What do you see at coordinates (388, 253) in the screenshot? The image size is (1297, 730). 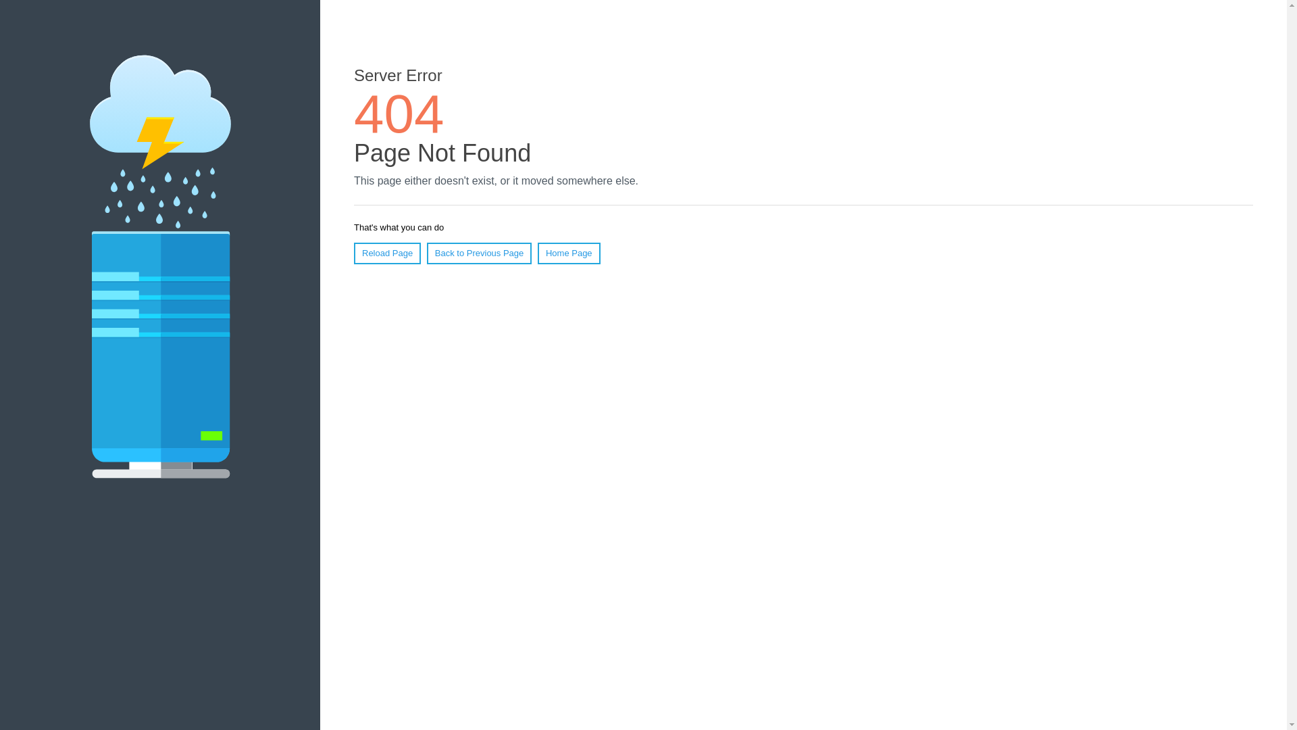 I see `Reload Page` at bounding box center [388, 253].